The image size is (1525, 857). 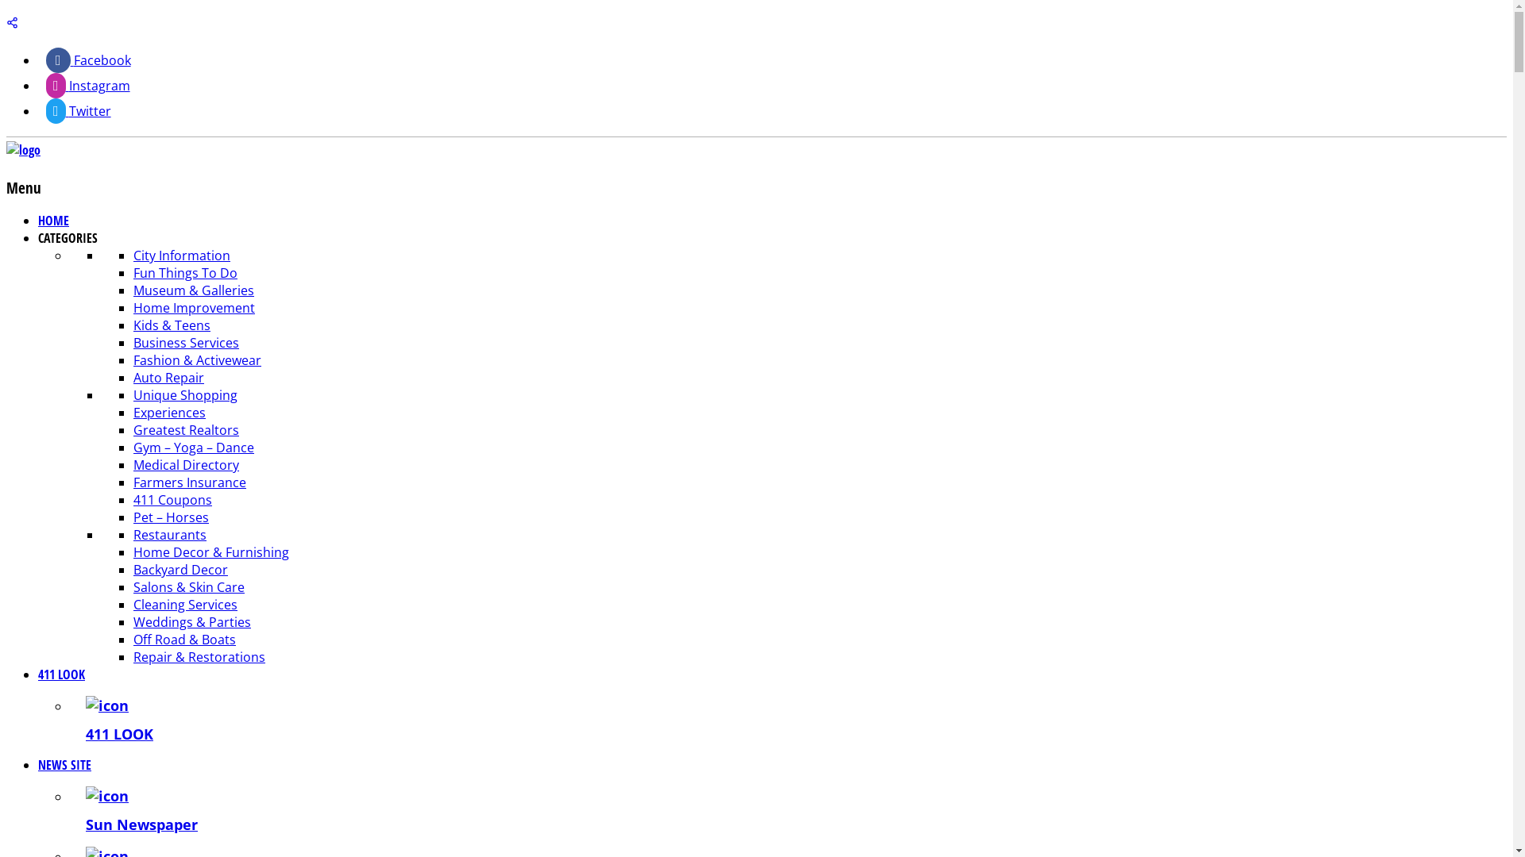 I want to click on Experiences, so click(x=170, y=413).